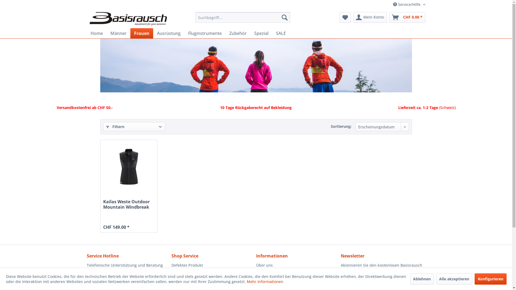 The width and height of the screenshot is (516, 290). What do you see at coordinates (205, 33) in the screenshot?
I see `Fluginstrumente` at bounding box center [205, 33].